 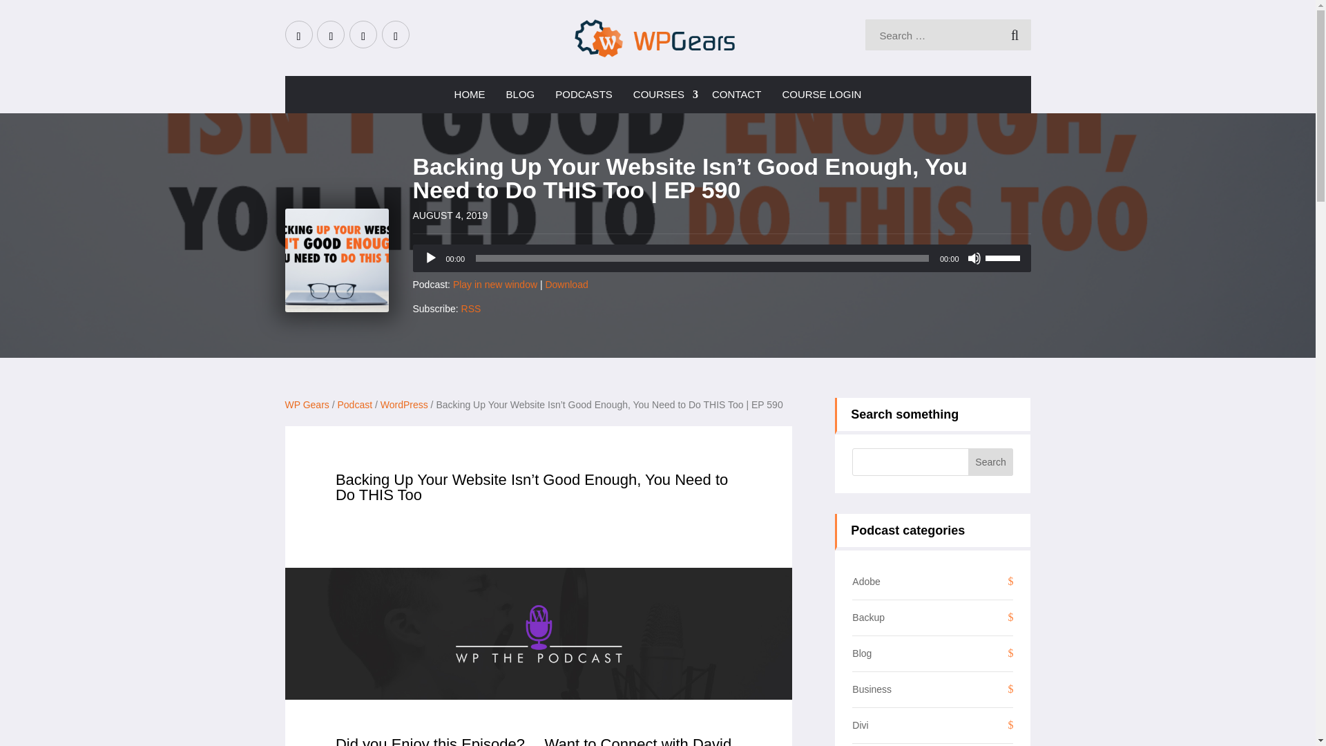 What do you see at coordinates (821, 95) in the screenshot?
I see `COURSE LOGIN` at bounding box center [821, 95].